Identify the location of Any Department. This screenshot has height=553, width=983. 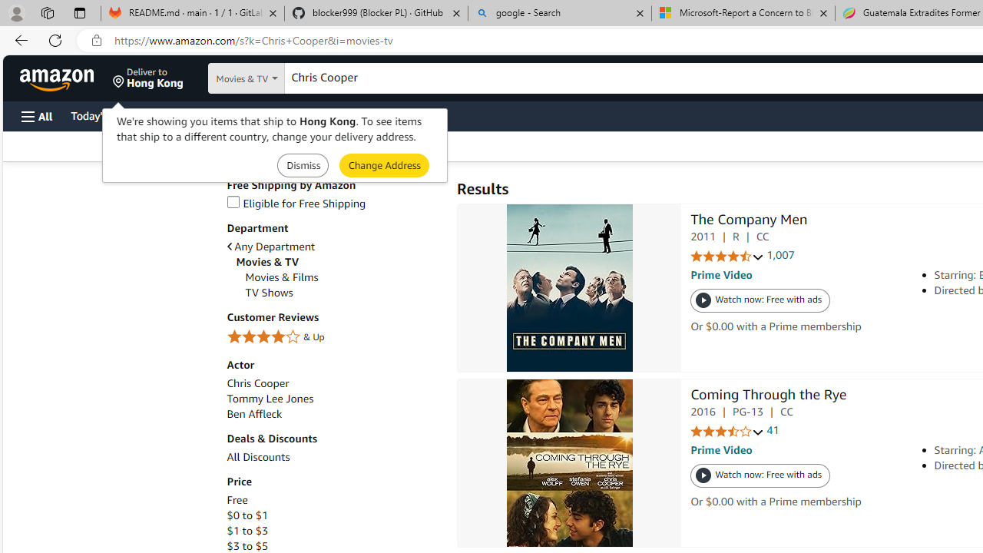
(270, 247).